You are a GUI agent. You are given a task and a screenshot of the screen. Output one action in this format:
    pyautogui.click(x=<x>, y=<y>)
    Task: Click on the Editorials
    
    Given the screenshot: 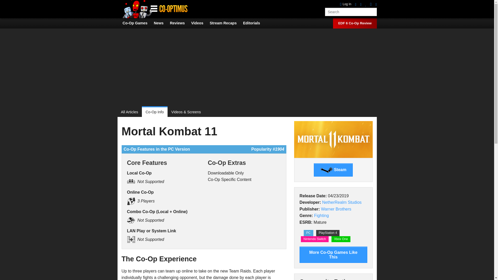 What is the action you would take?
    pyautogui.click(x=254, y=23)
    